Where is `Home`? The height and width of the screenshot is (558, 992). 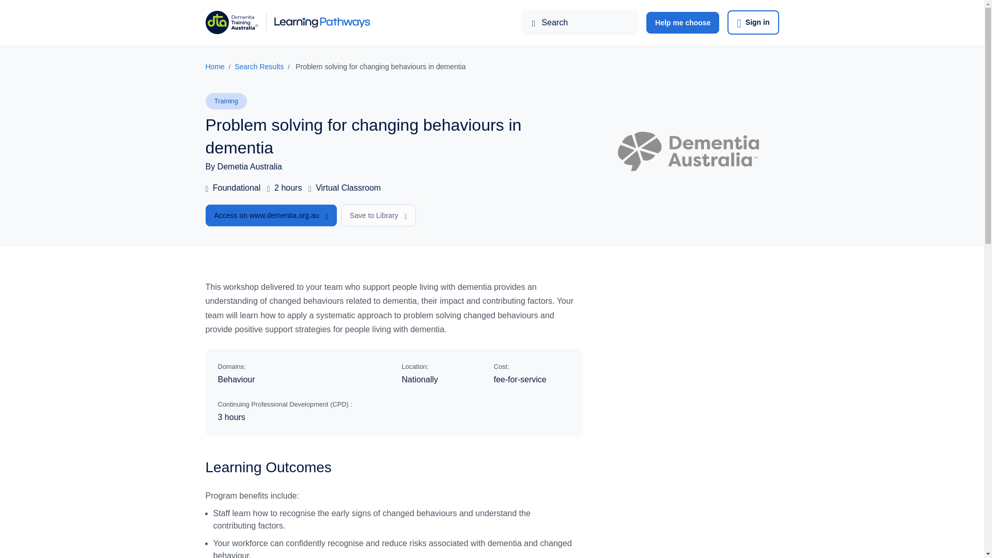
Home is located at coordinates (215, 66).